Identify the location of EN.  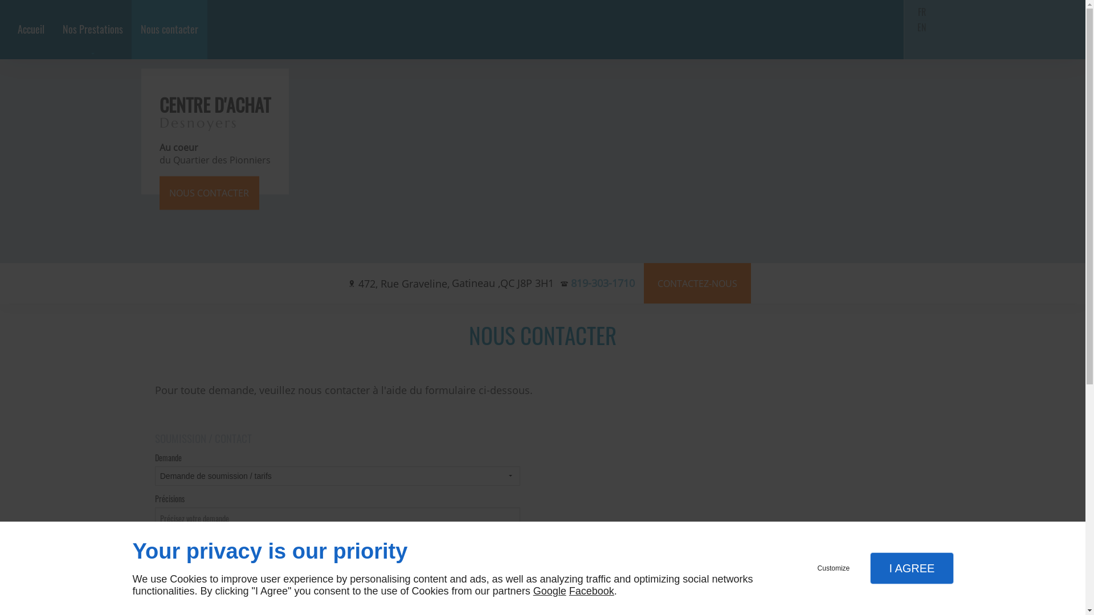
(922, 27).